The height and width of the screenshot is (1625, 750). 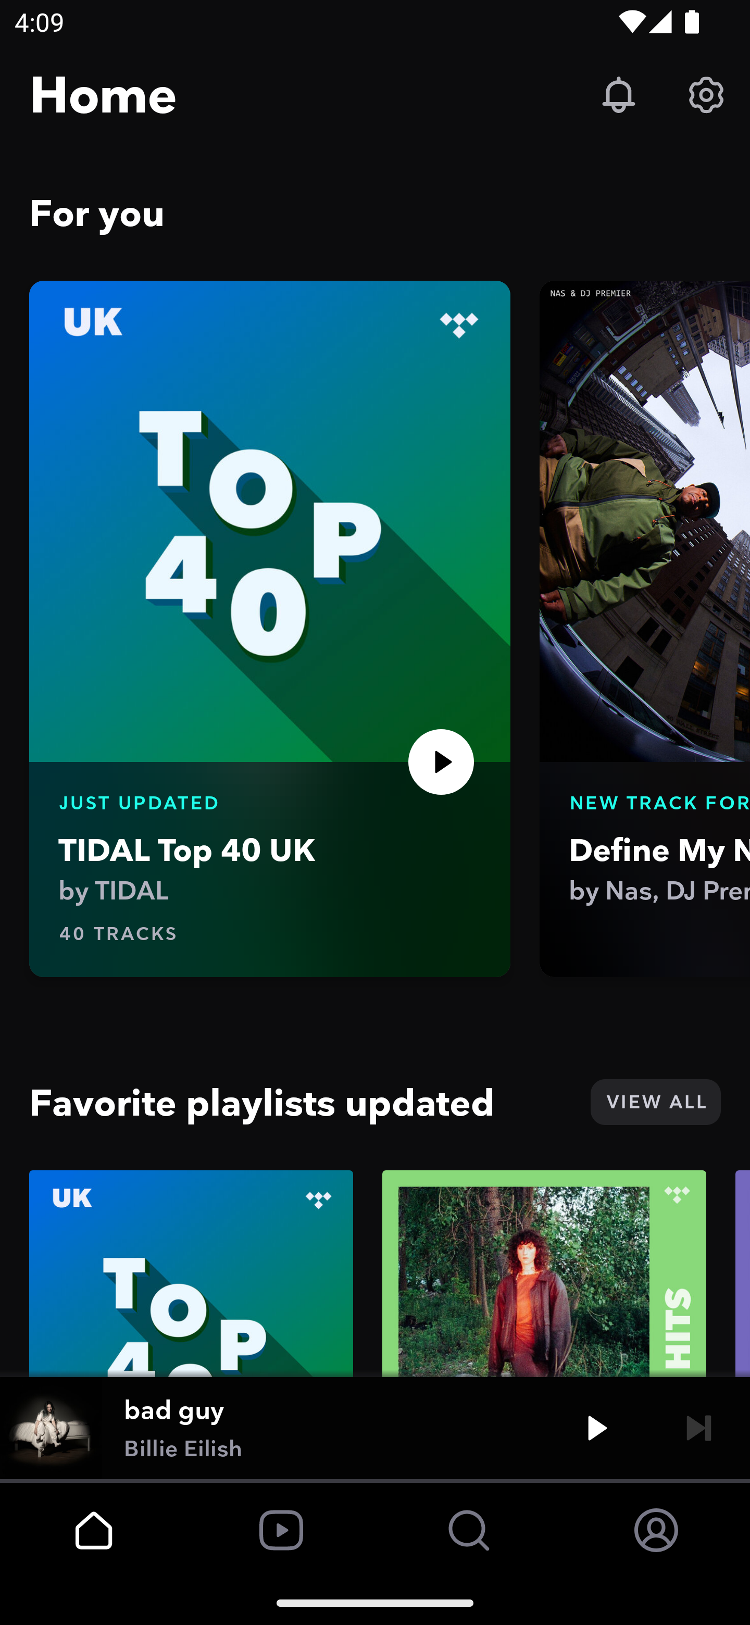 What do you see at coordinates (655, 1102) in the screenshot?
I see `VIEW ALL` at bounding box center [655, 1102].